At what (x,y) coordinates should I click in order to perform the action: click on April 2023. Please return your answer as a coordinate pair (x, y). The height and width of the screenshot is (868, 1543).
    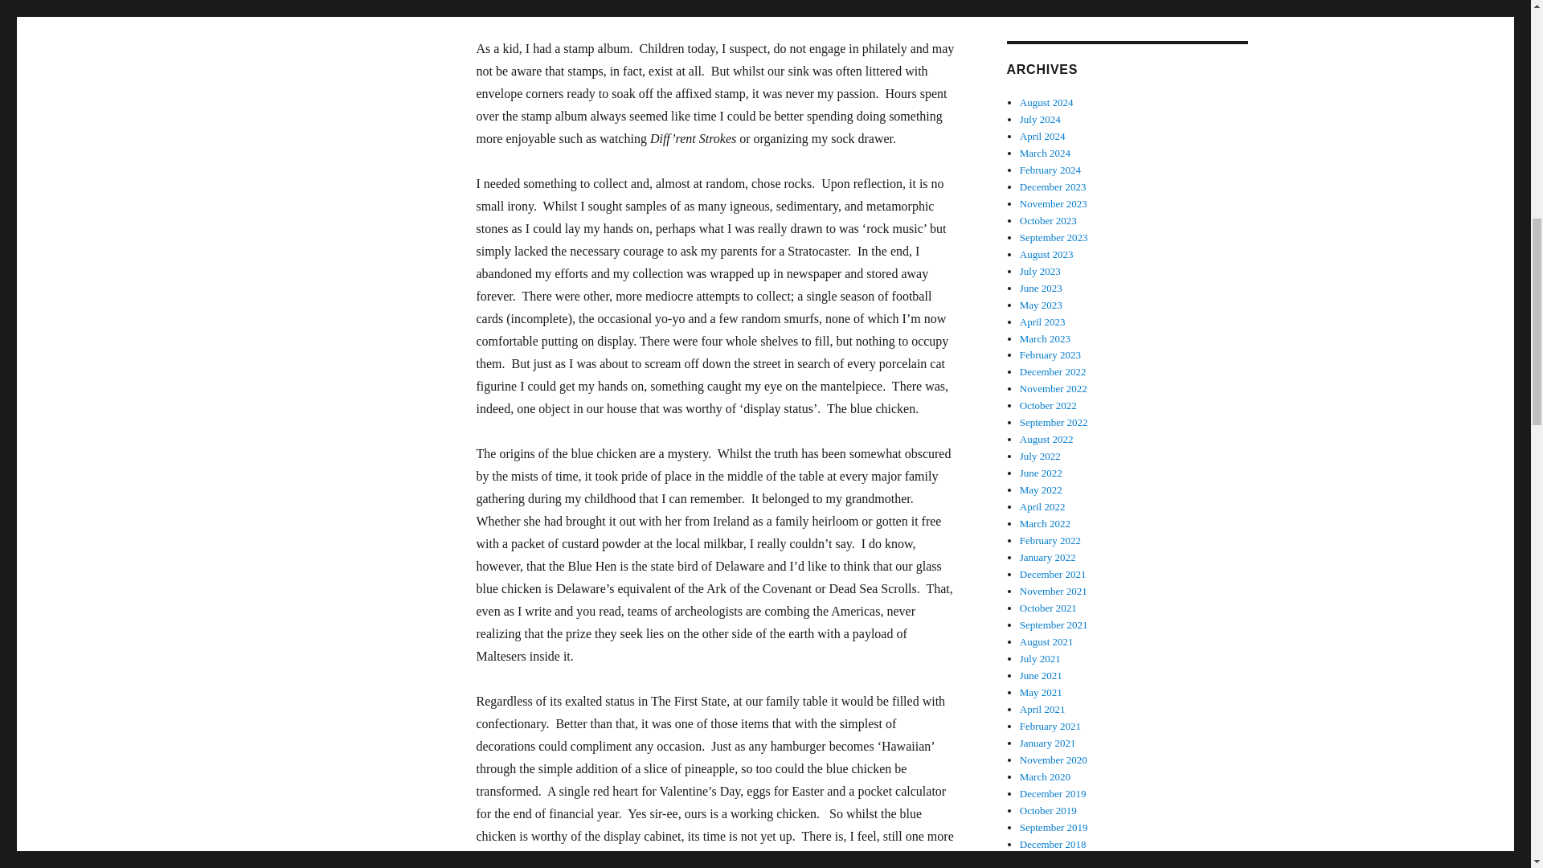
    Looking at the image, I should click on (1043, 321).